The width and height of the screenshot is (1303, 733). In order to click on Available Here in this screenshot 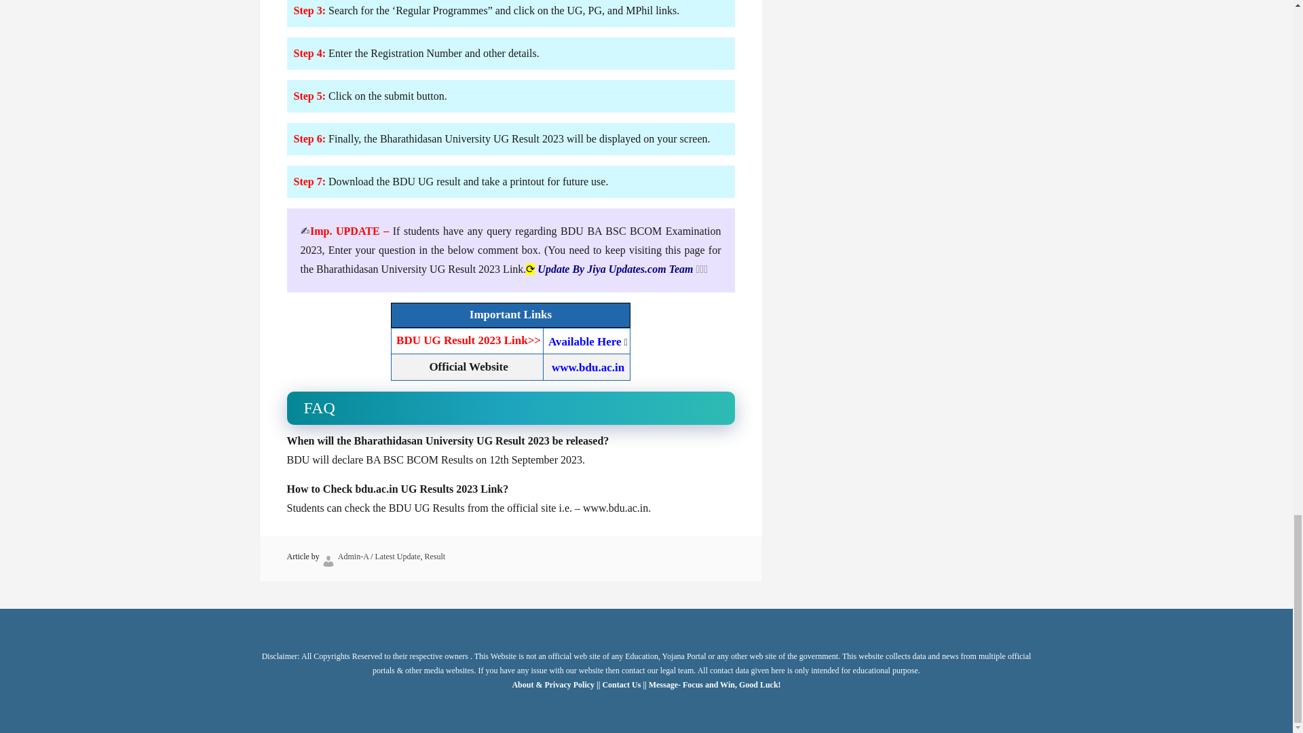, I will do `click(585, 341)`.